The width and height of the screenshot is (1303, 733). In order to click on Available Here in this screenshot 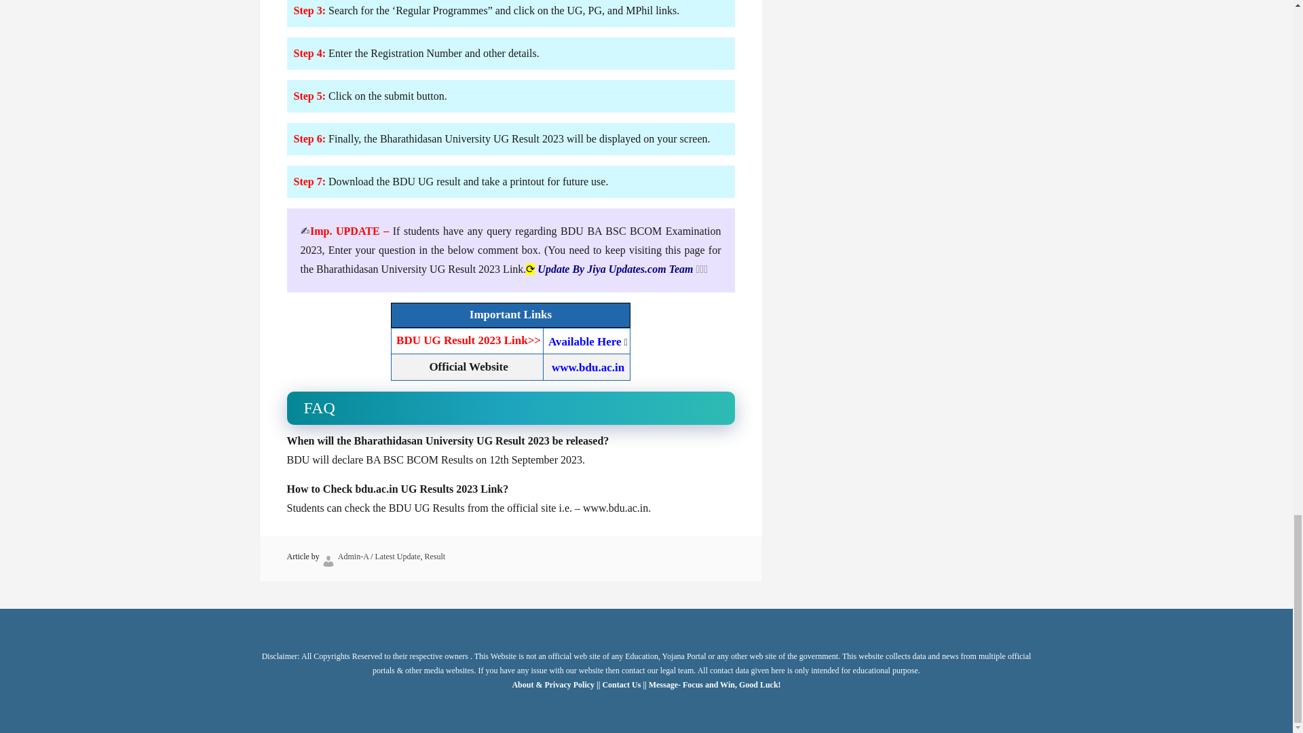, I will do `click(585, 341)`.